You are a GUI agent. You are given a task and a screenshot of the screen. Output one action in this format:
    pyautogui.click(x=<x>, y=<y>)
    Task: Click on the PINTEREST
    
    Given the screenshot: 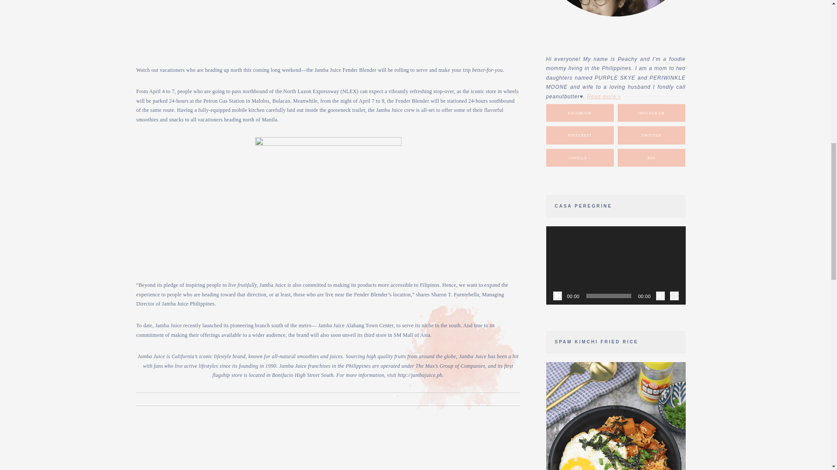 What is the action you would take?
    pyautogui.click(x=580, y=135)
    